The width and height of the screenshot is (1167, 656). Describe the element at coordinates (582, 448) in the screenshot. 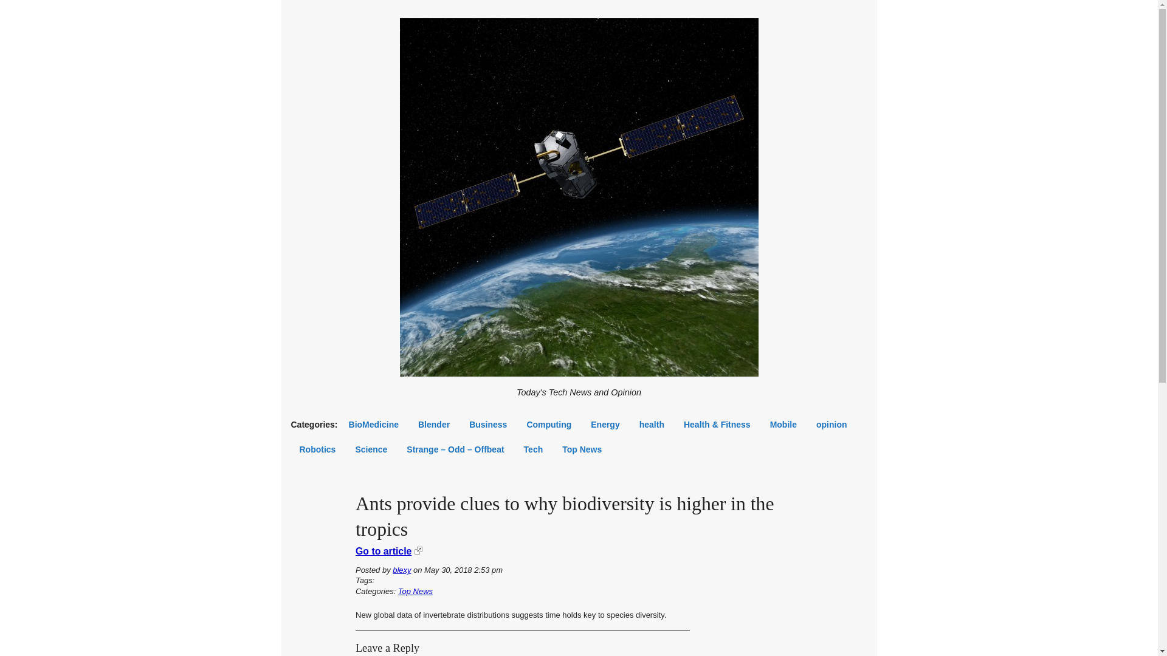

I see `Top News` at that location.